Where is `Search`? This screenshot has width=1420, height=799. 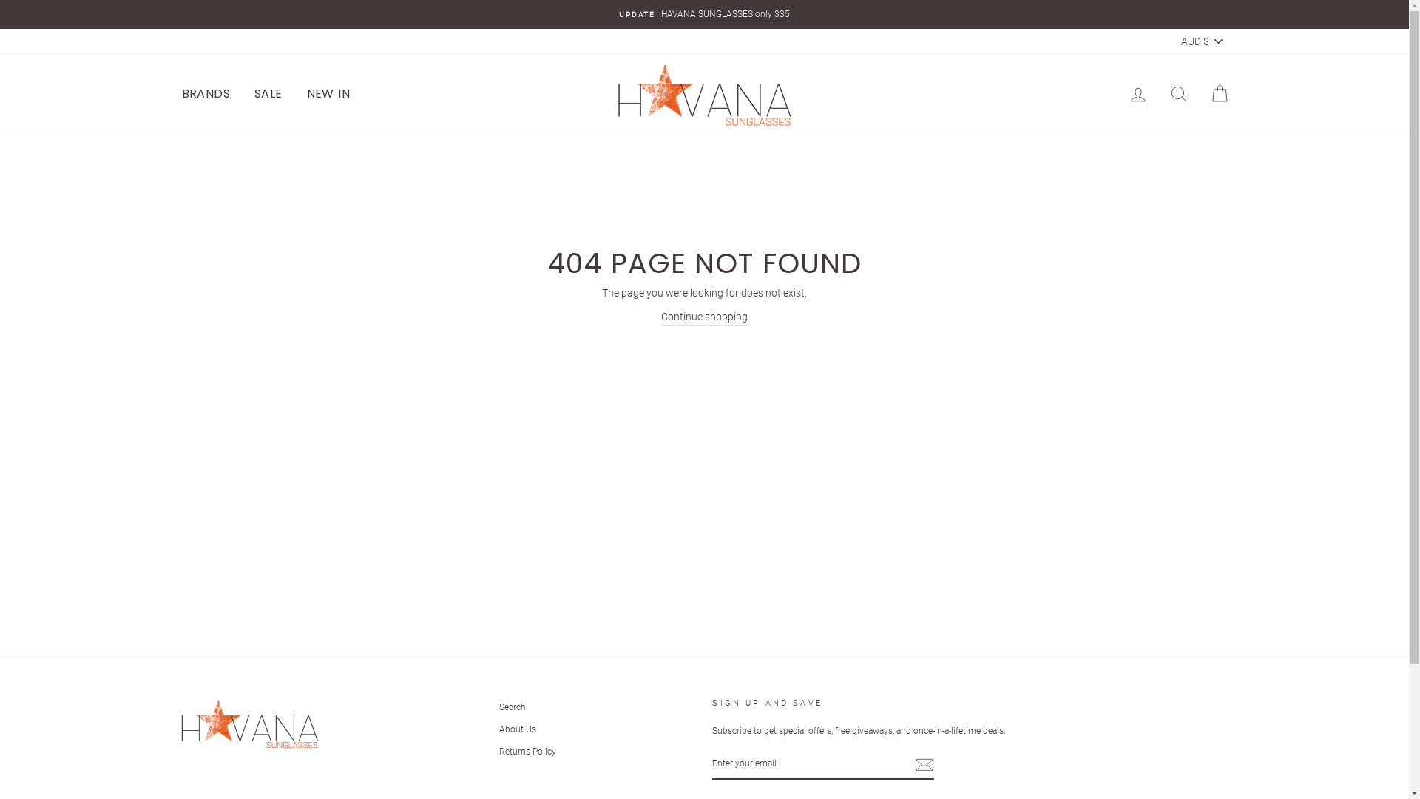 Search is located at coordinates (513, 707).